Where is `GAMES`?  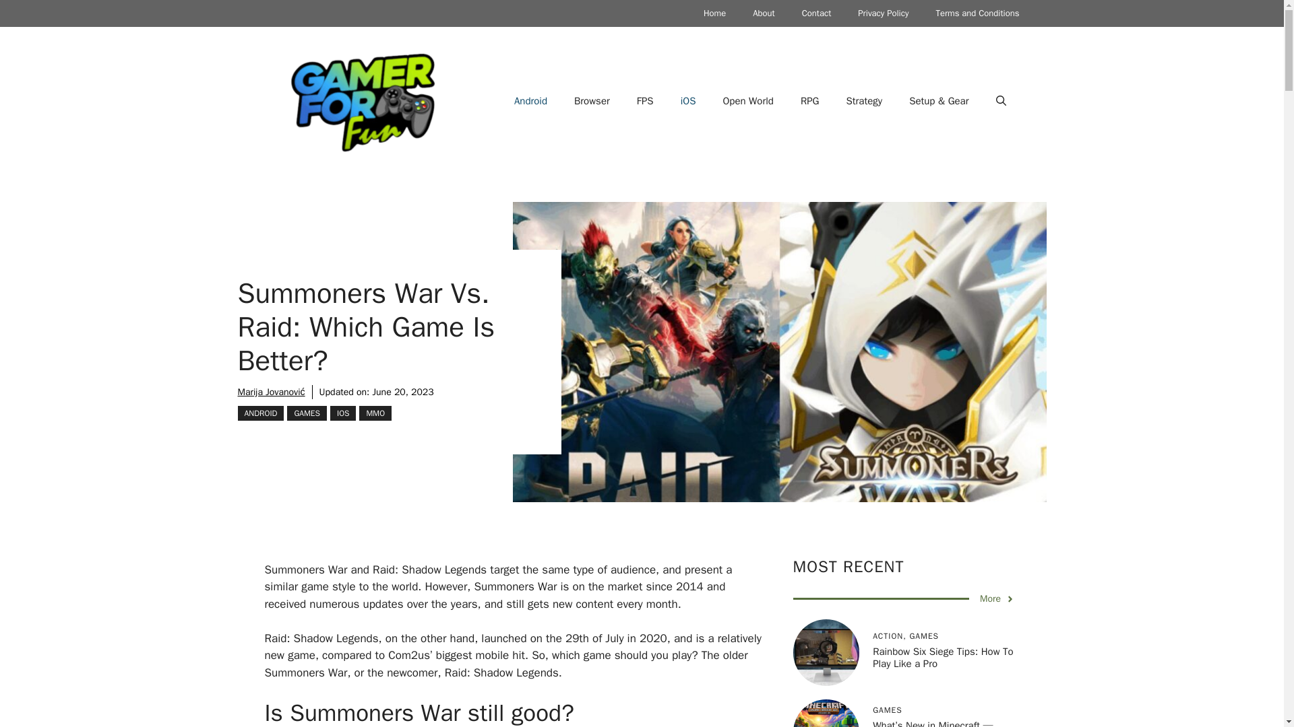
GAMES is located at coordinates (307, 413).